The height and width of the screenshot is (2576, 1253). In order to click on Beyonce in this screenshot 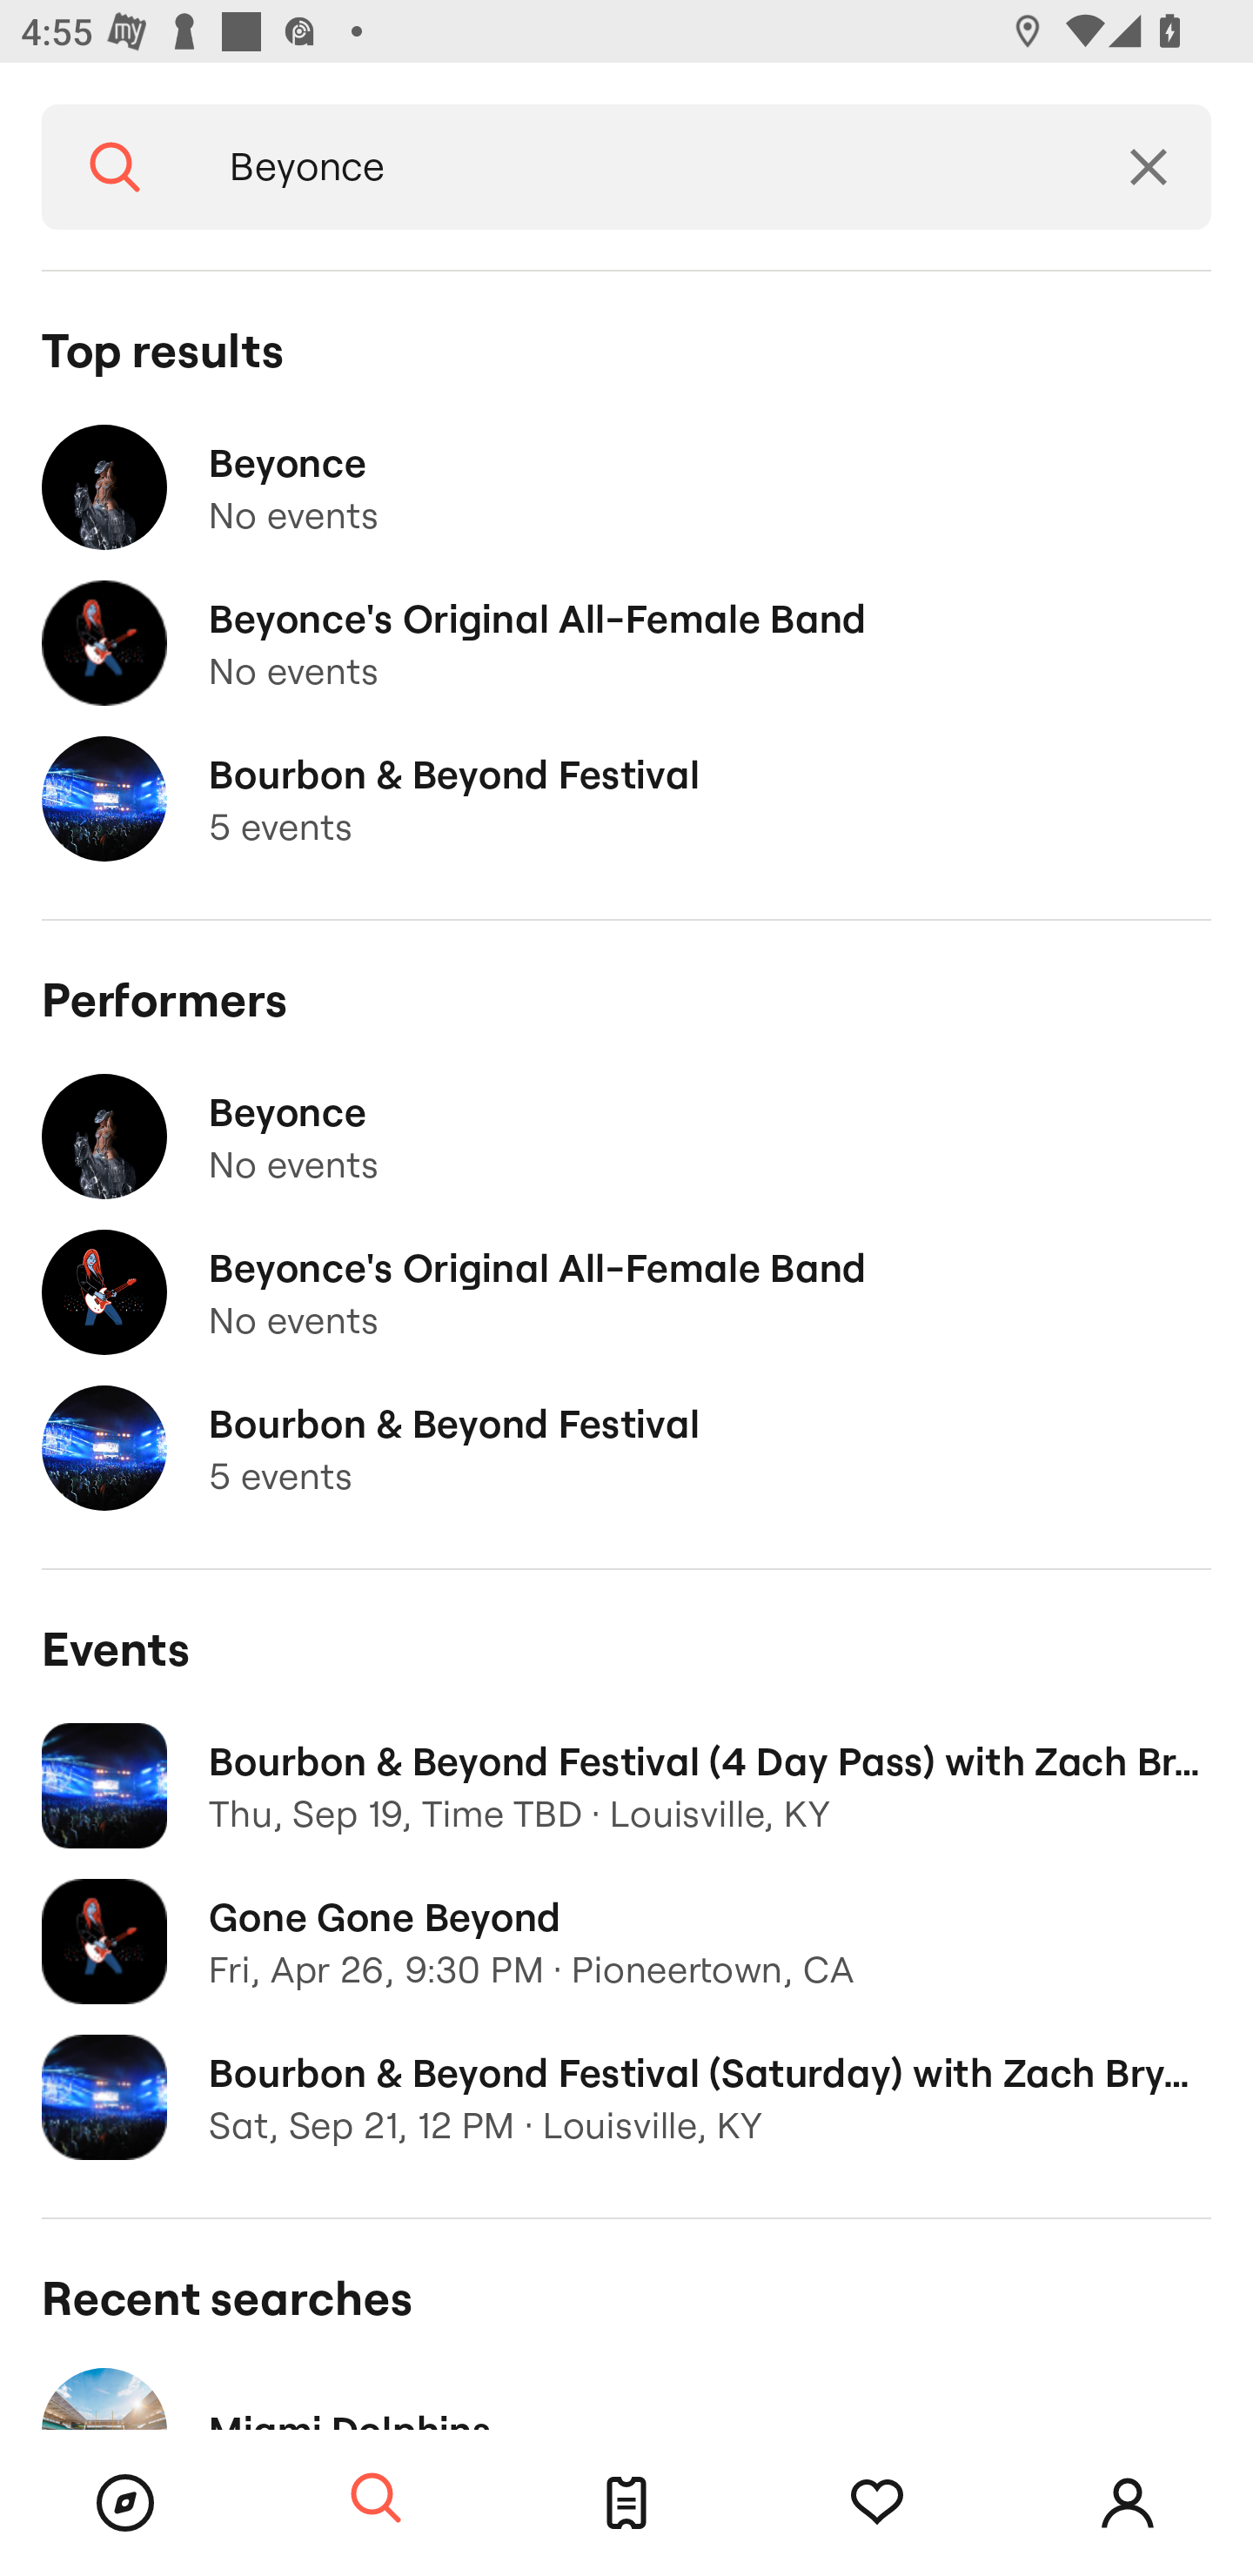, I will do `click(637, 167)`.